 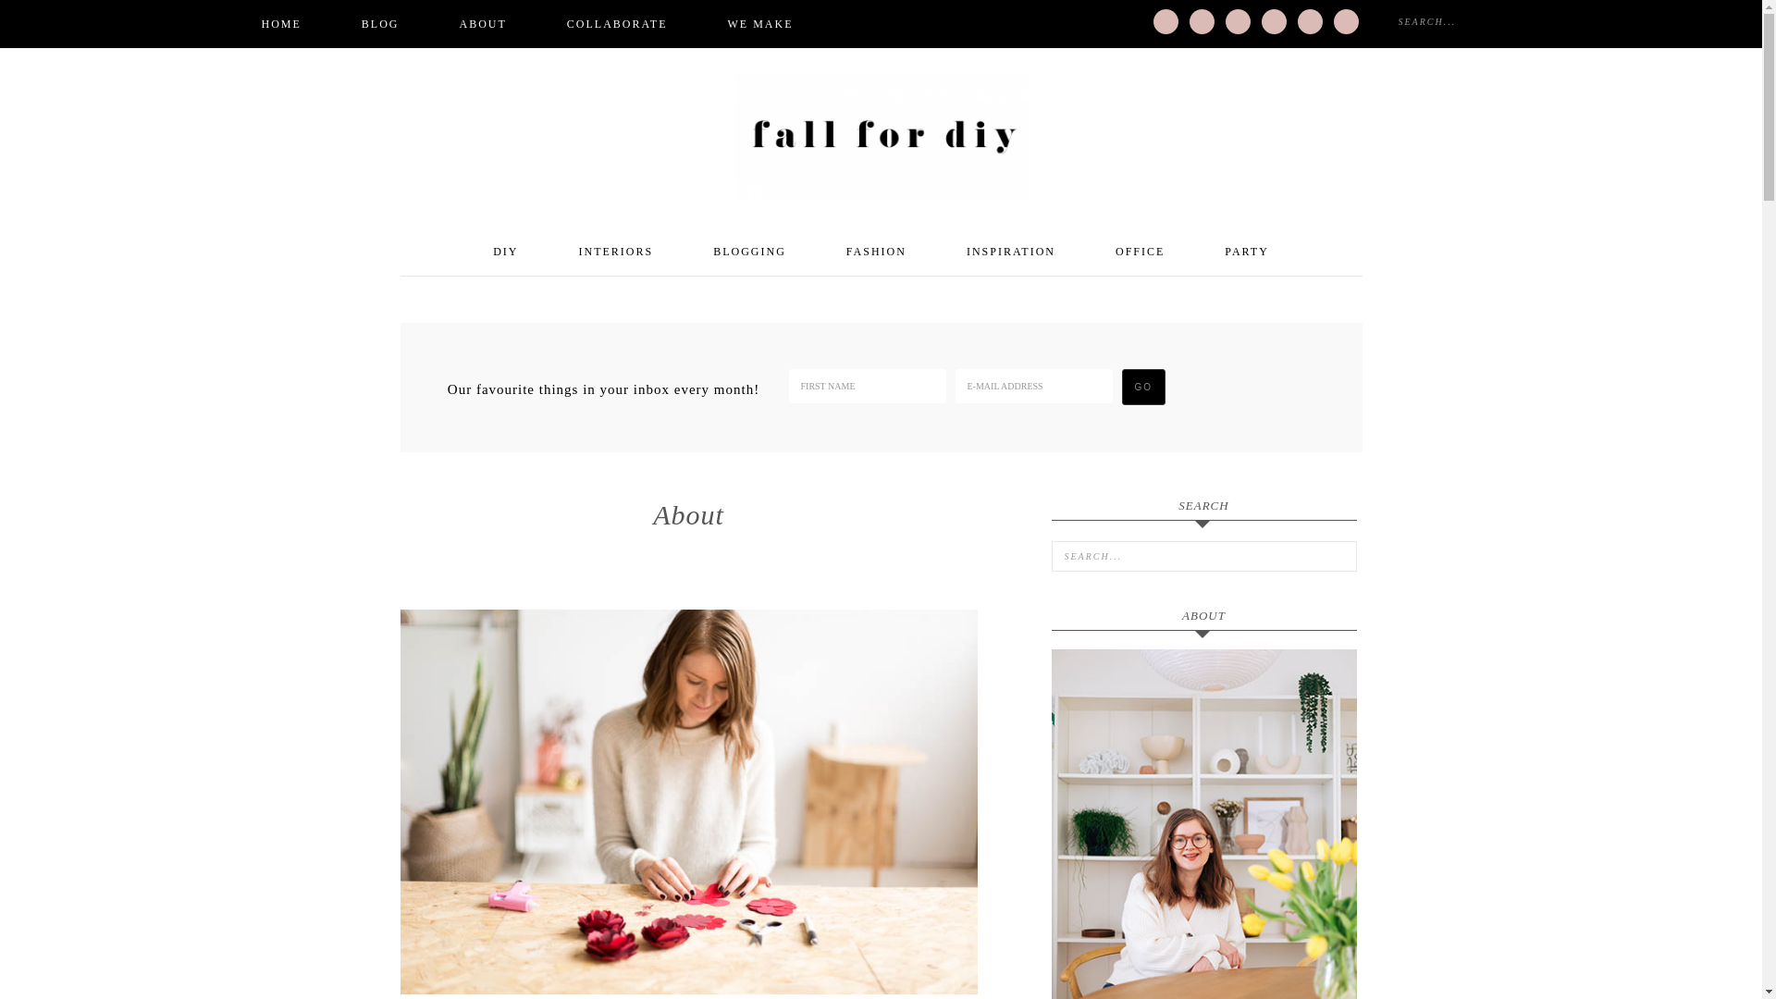 I want to click on FASHION, so click(x=876, y=252).